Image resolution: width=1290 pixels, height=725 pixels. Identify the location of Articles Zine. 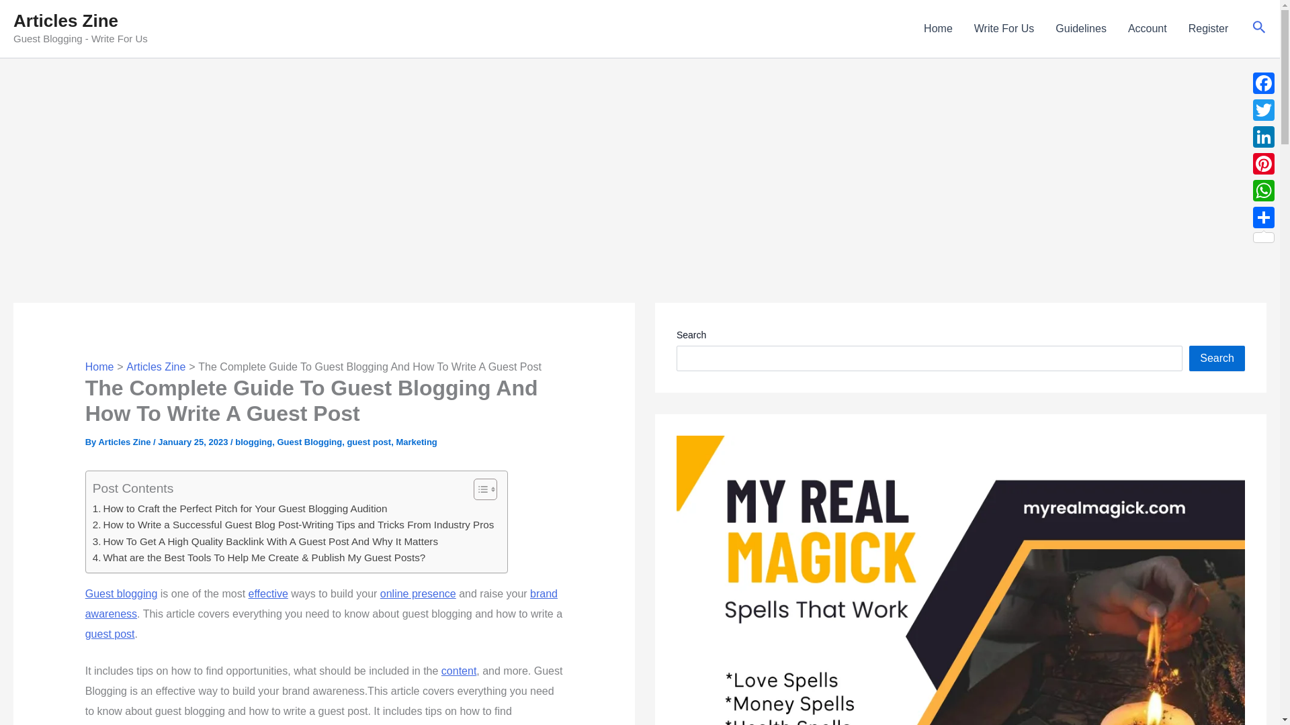
(125, 442).